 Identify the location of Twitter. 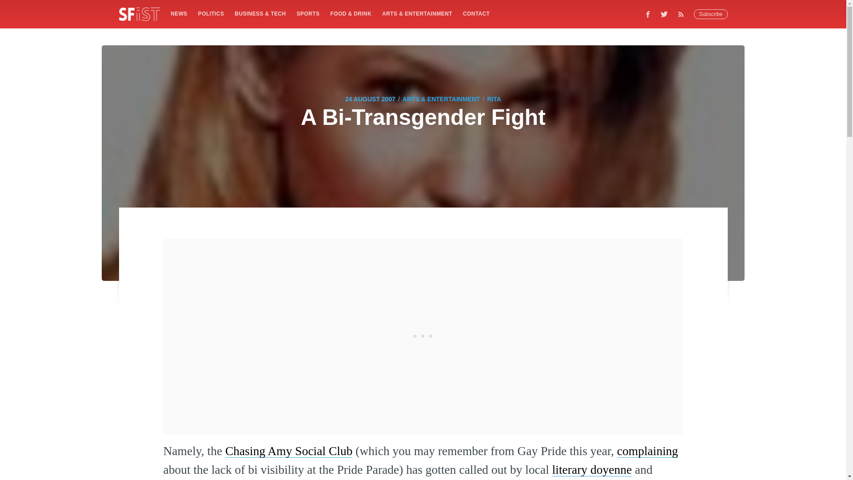
(664, 14).